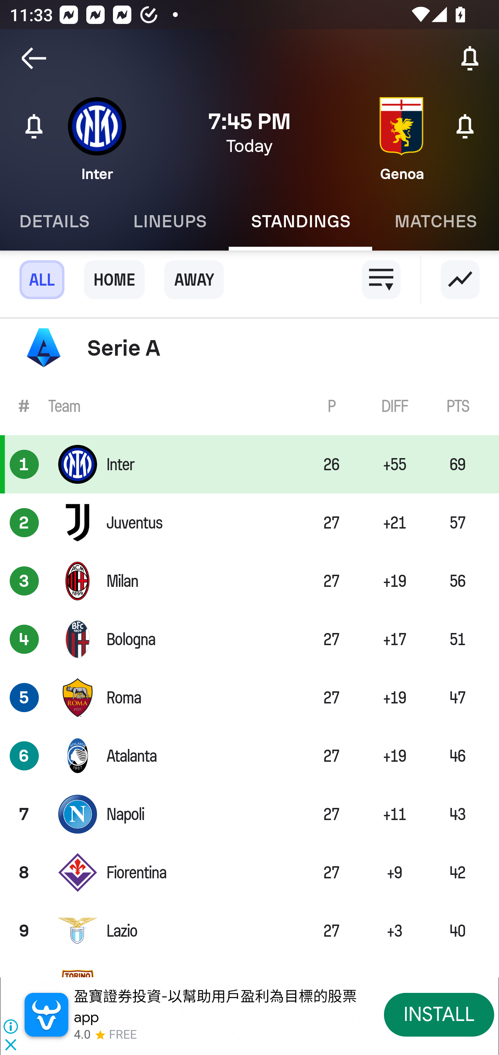 Image resolution: width=499 pixels, height=1055 pixels. Describe the element at coordinates (249, 813) in the screenshot. I see `7 Napoli 27 +11 43` at that location.